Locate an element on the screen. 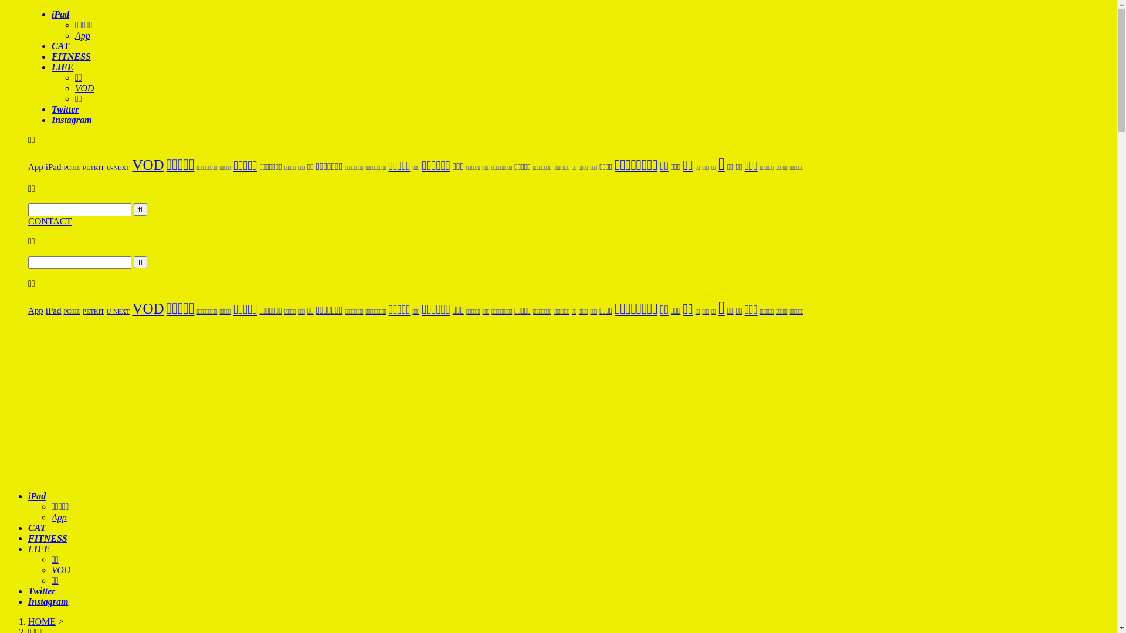  App is located at coordinates (36, 311).